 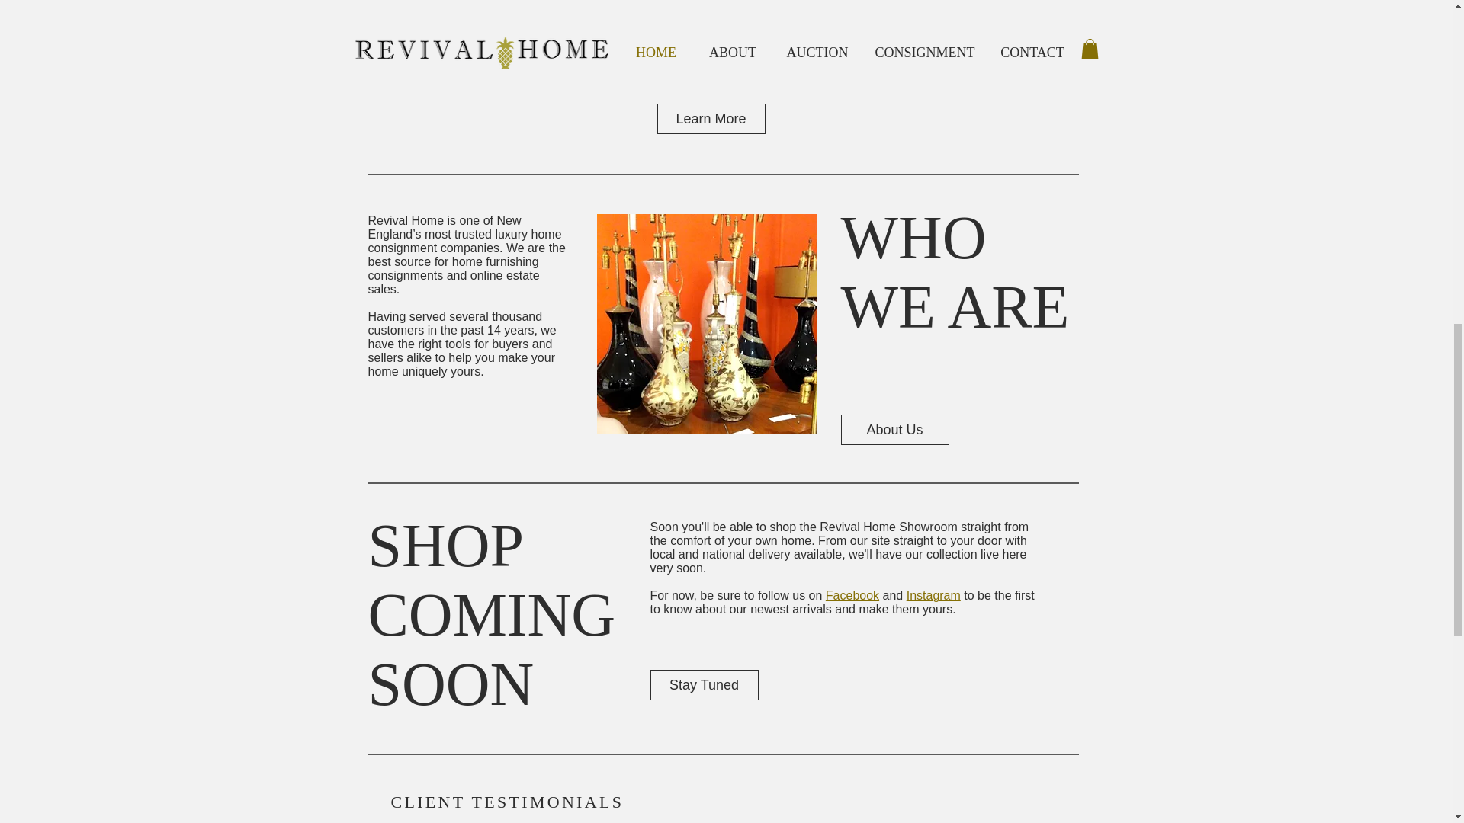 What do you see at coordinates (704, 685) in the screenshot?
I see `Stay Tuned` at bounding box center [704, 685].